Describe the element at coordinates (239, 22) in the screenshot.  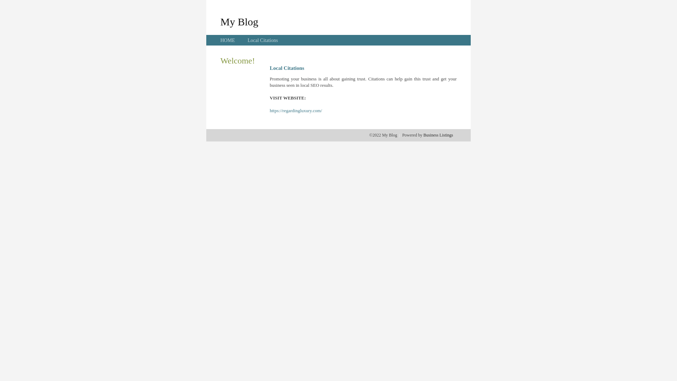
I see `My Blog` at that location.